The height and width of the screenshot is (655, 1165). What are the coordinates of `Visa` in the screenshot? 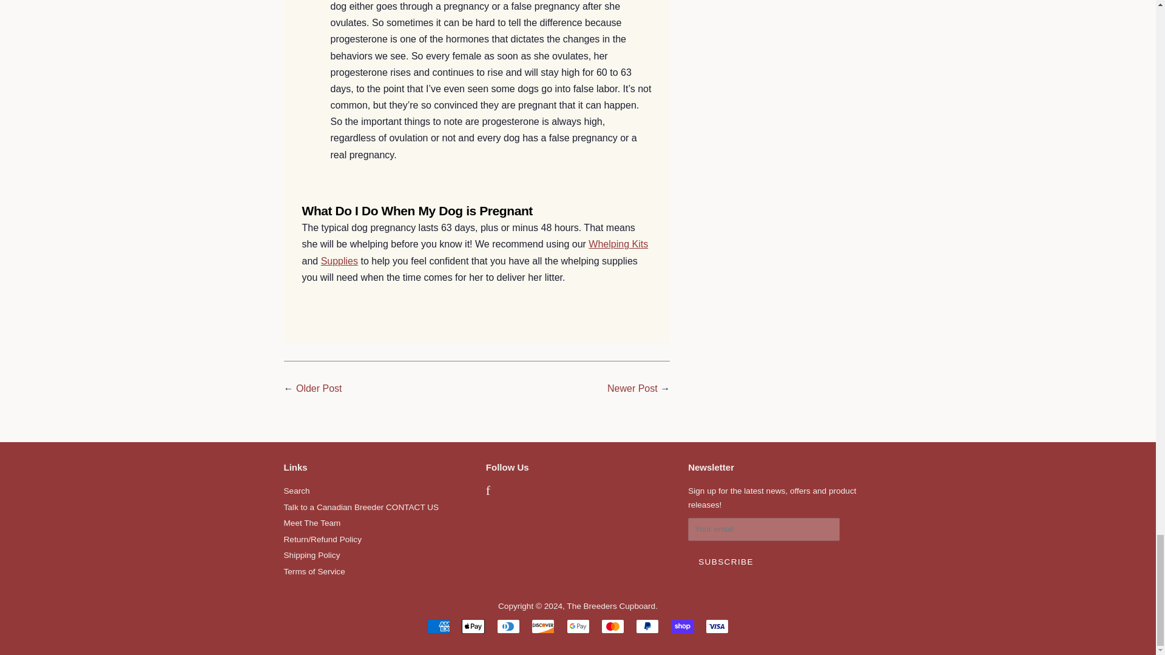 It's located at (717, 626).